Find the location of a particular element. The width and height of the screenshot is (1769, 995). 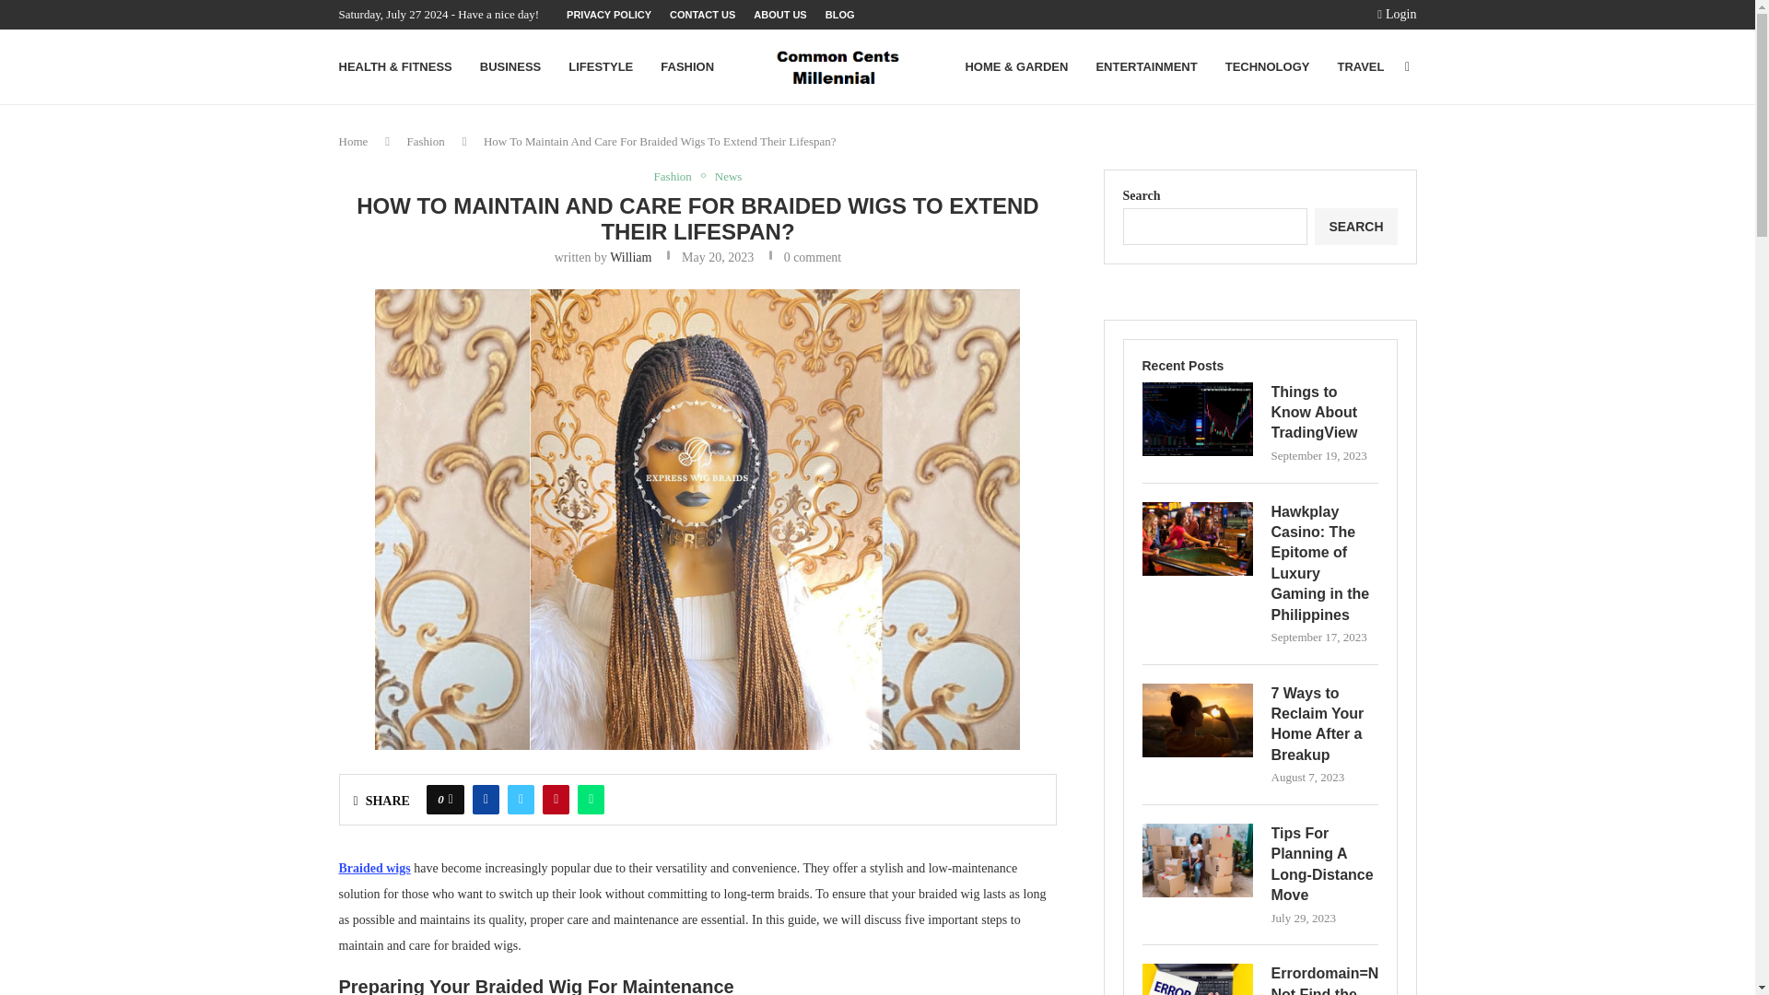

ABOUT US is located at coordinates (779, 15).